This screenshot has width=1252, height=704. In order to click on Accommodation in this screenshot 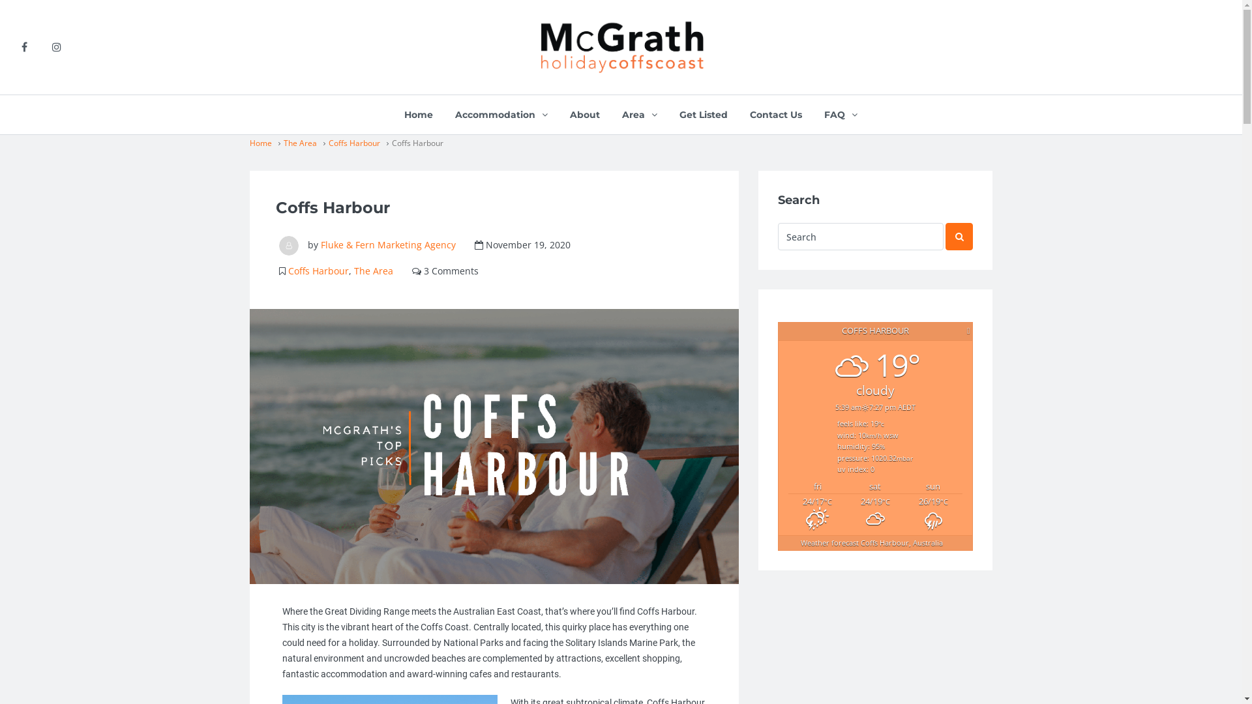, I will do `click(501, 115)`.